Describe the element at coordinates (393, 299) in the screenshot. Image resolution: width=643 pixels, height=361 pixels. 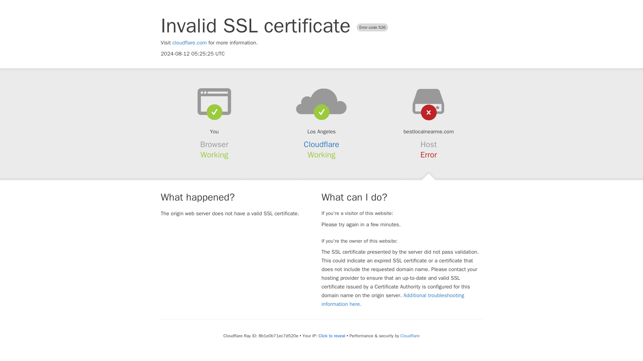
I see `Additional troubleshooting information here.` at that location.